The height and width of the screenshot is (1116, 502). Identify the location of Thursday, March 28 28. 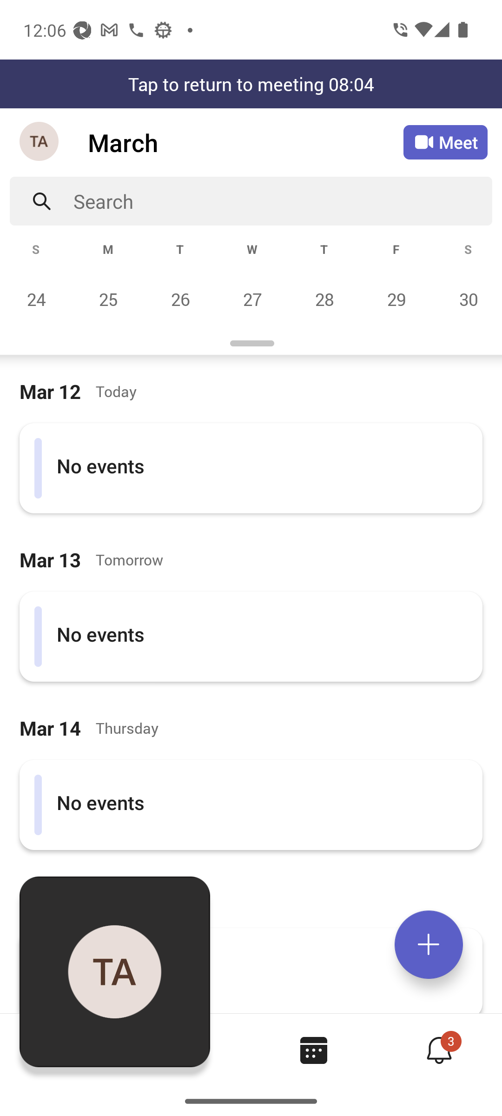
(324, 299).